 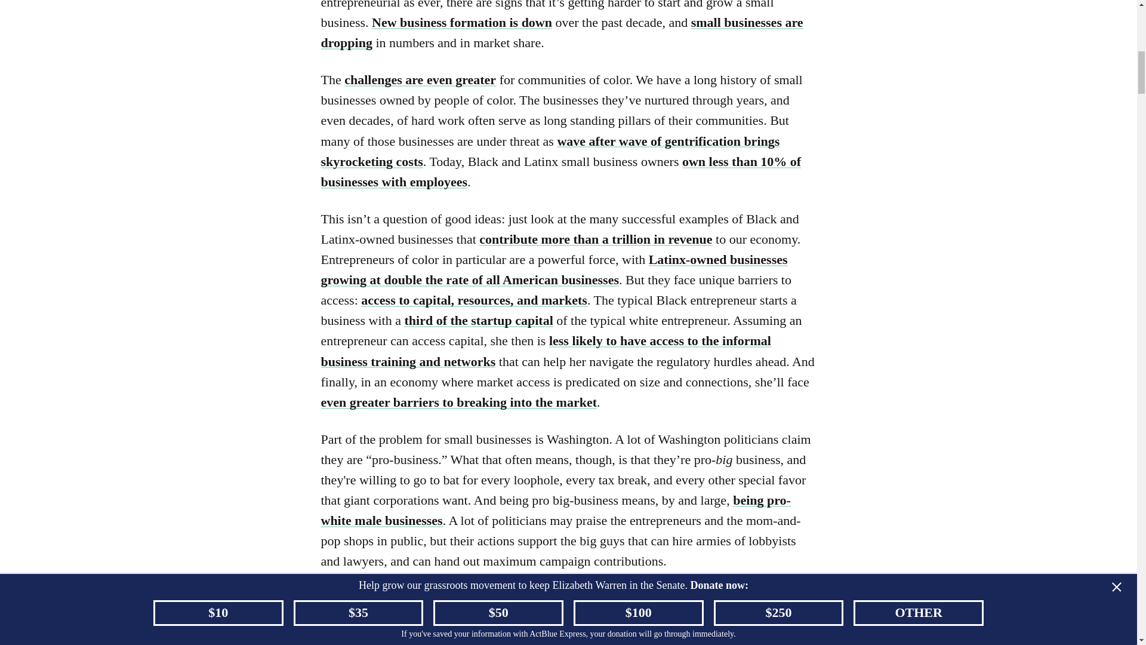 What do you see at coordinates (474, 300) in the screenshot?
I see `access to capital, resources, and markets` at bounding box center [474, 300].